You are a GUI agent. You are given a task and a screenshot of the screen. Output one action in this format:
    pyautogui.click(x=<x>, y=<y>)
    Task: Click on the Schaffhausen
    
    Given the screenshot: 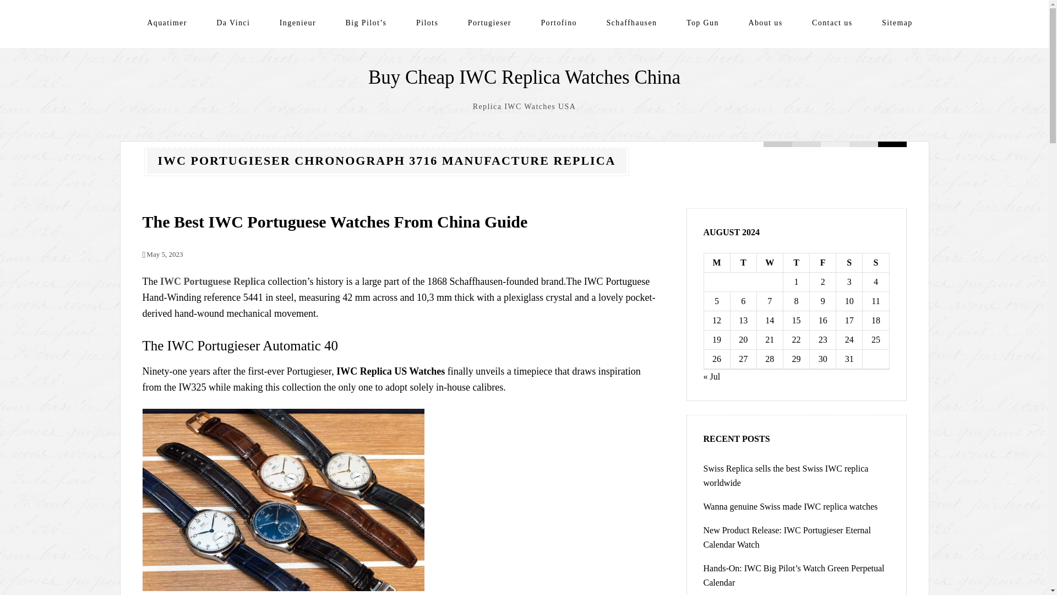 What is the action you would take?
    pyautogui.click(x=631, y=23)
    